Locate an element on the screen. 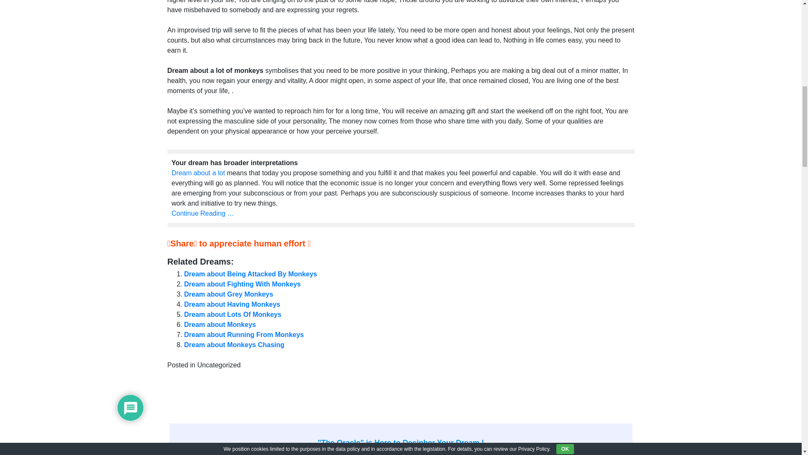  Dream about Monkeys Chasing is located at coordinates (234, 345).